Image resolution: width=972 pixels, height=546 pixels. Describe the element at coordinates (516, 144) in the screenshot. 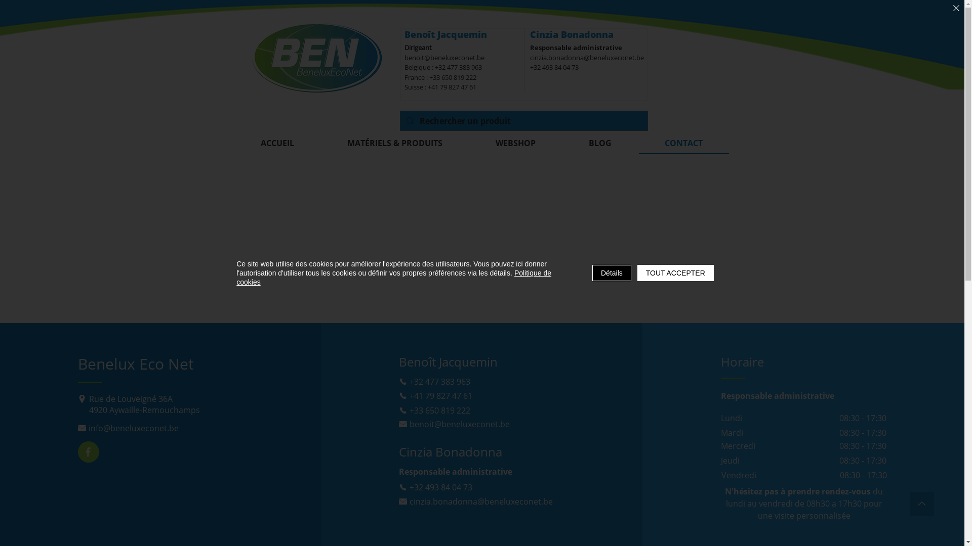

I see `WEBSHOP` at that location.